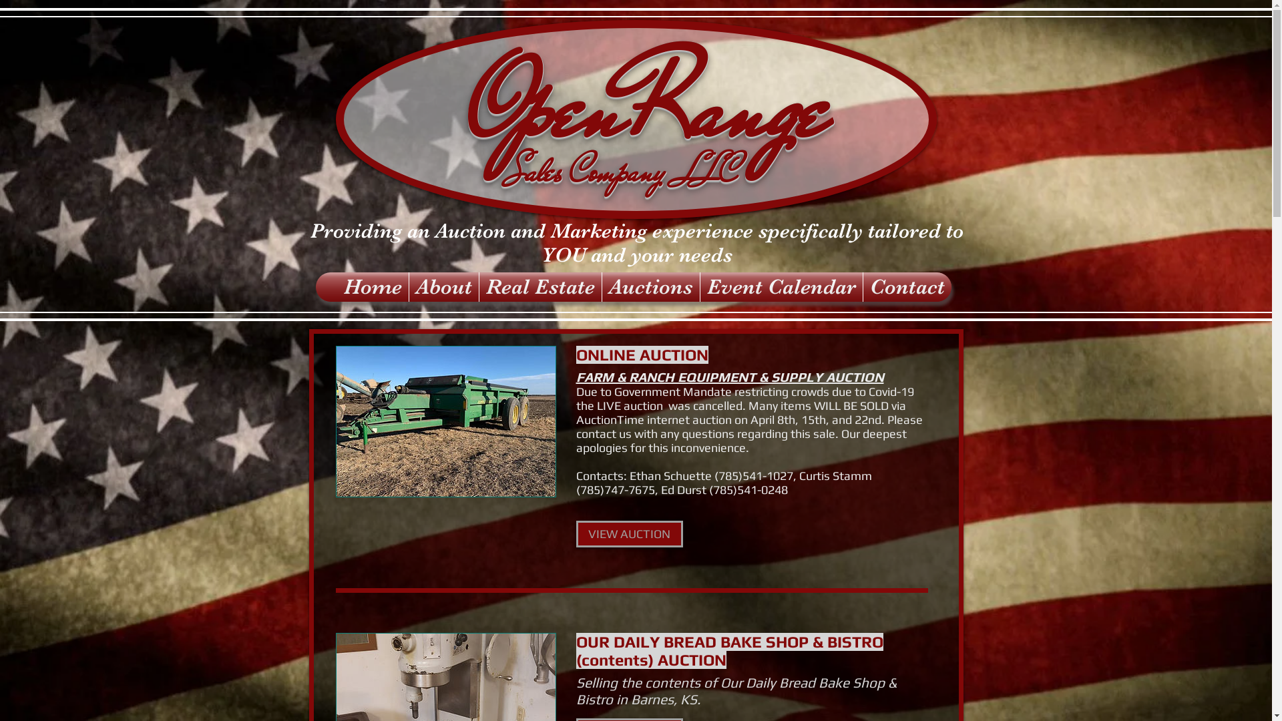  I want to click on JD 785 Manure Spreader3.jpg, so click(445, 422).